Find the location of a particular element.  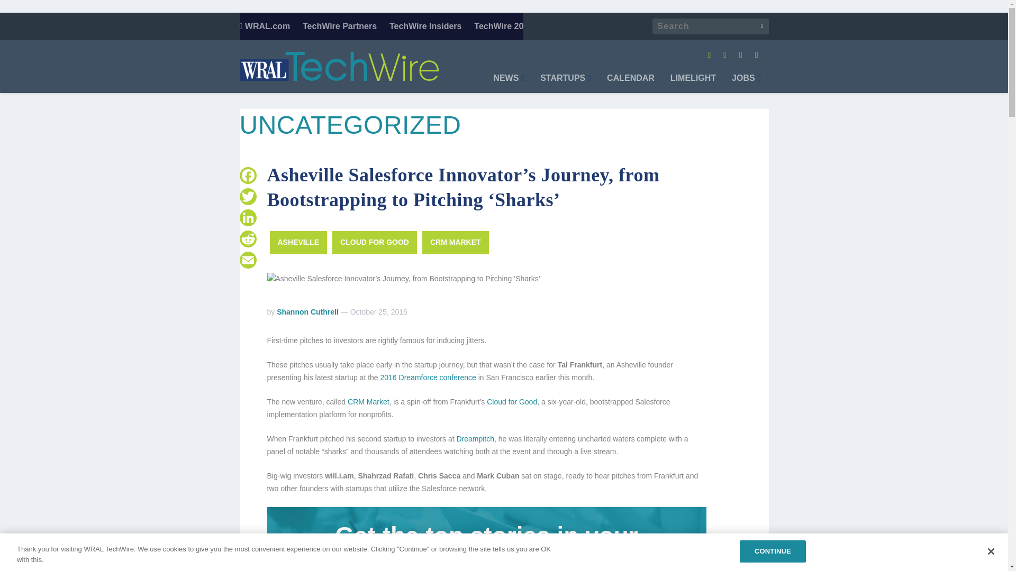

WRAL.com is located at coordinates (264, 26).